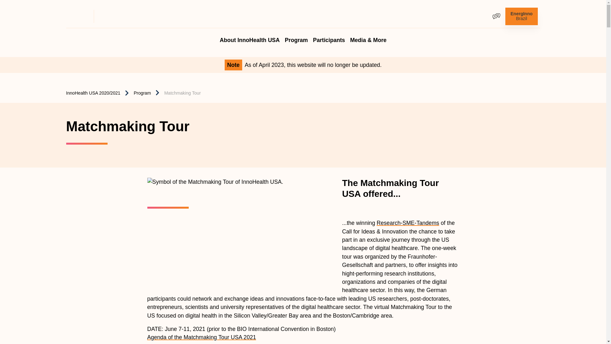 This screenshot has height=344, width=611. What do you see at coordinates (521, 16) in the screenshot?
I see `Program` at bounding box center [521, 16].